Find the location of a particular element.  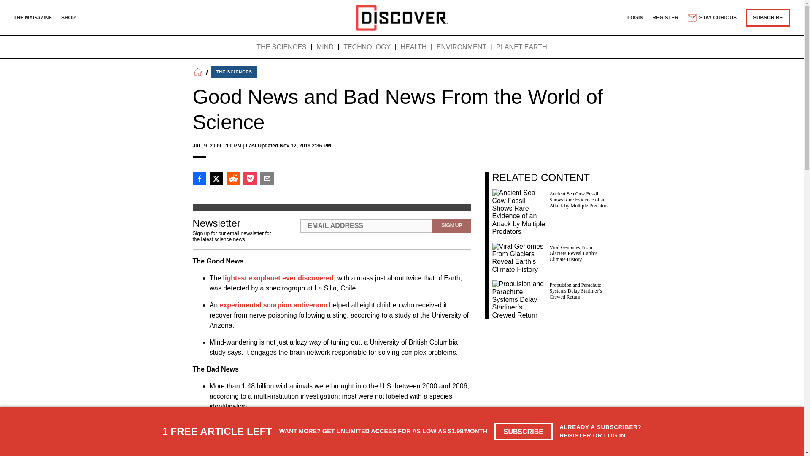

lightest exoplanet ever discovered is located at coordinates (278, 278).